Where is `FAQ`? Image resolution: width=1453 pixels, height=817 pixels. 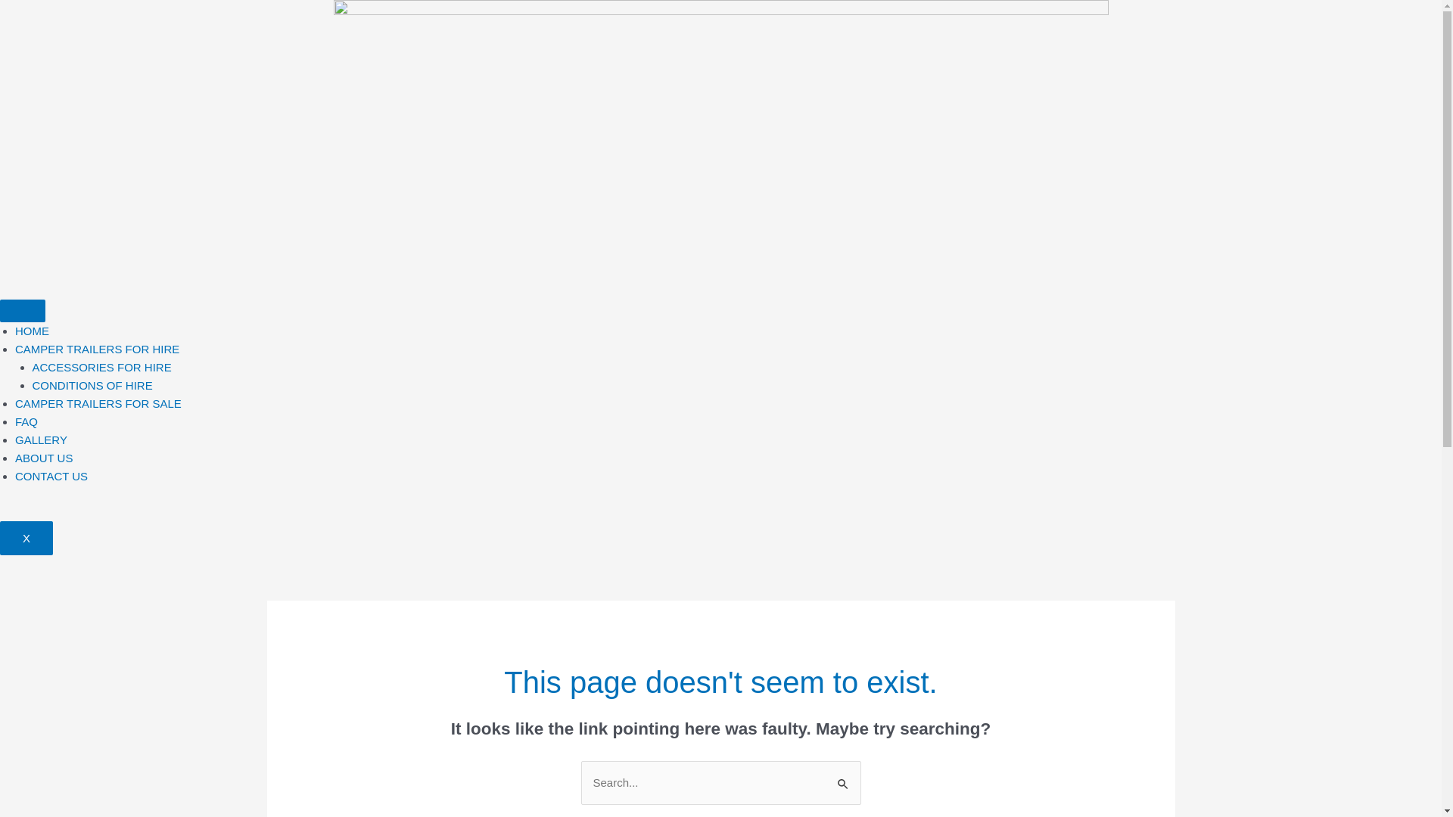 FAQ is located at coordinates (26, 422).